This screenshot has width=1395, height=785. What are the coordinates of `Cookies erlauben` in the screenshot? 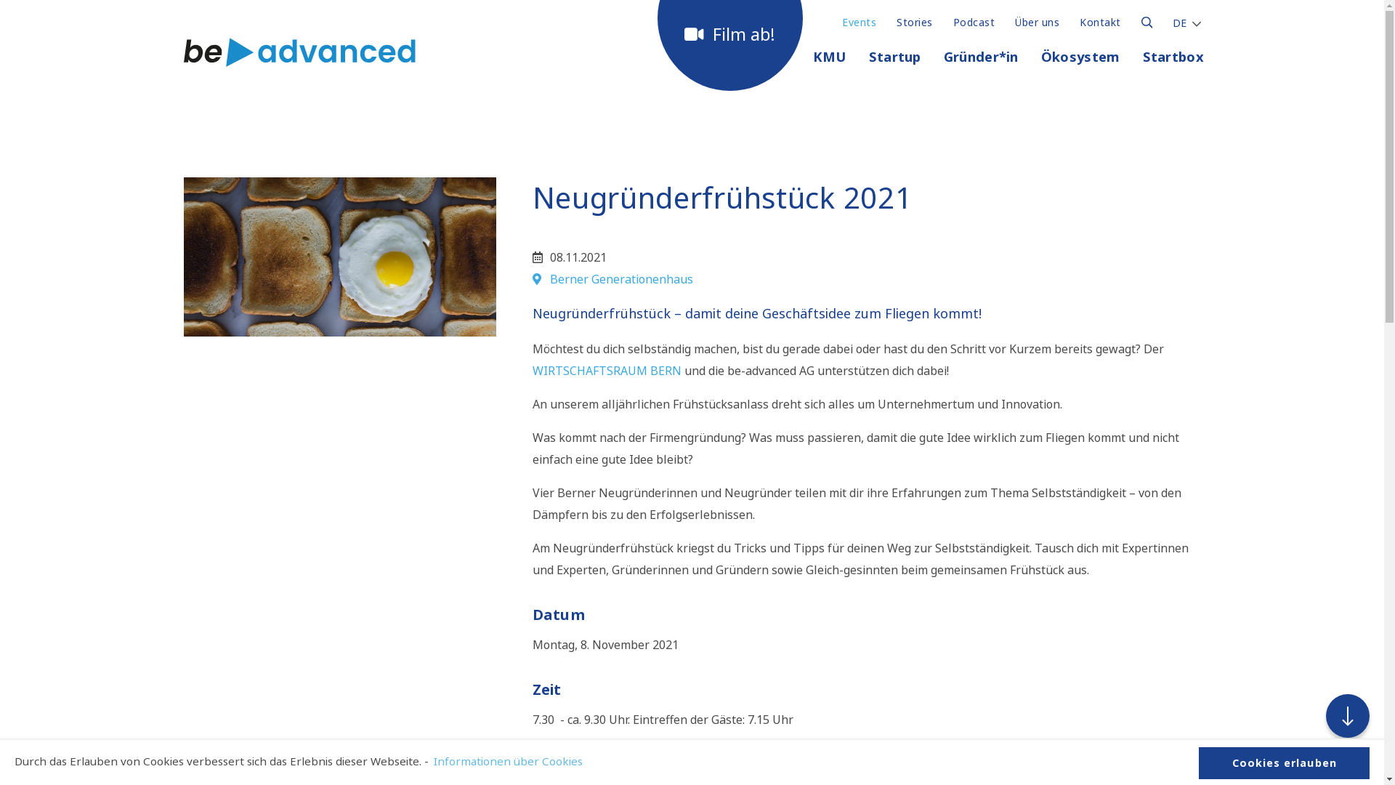 It's located at (1285, 763).